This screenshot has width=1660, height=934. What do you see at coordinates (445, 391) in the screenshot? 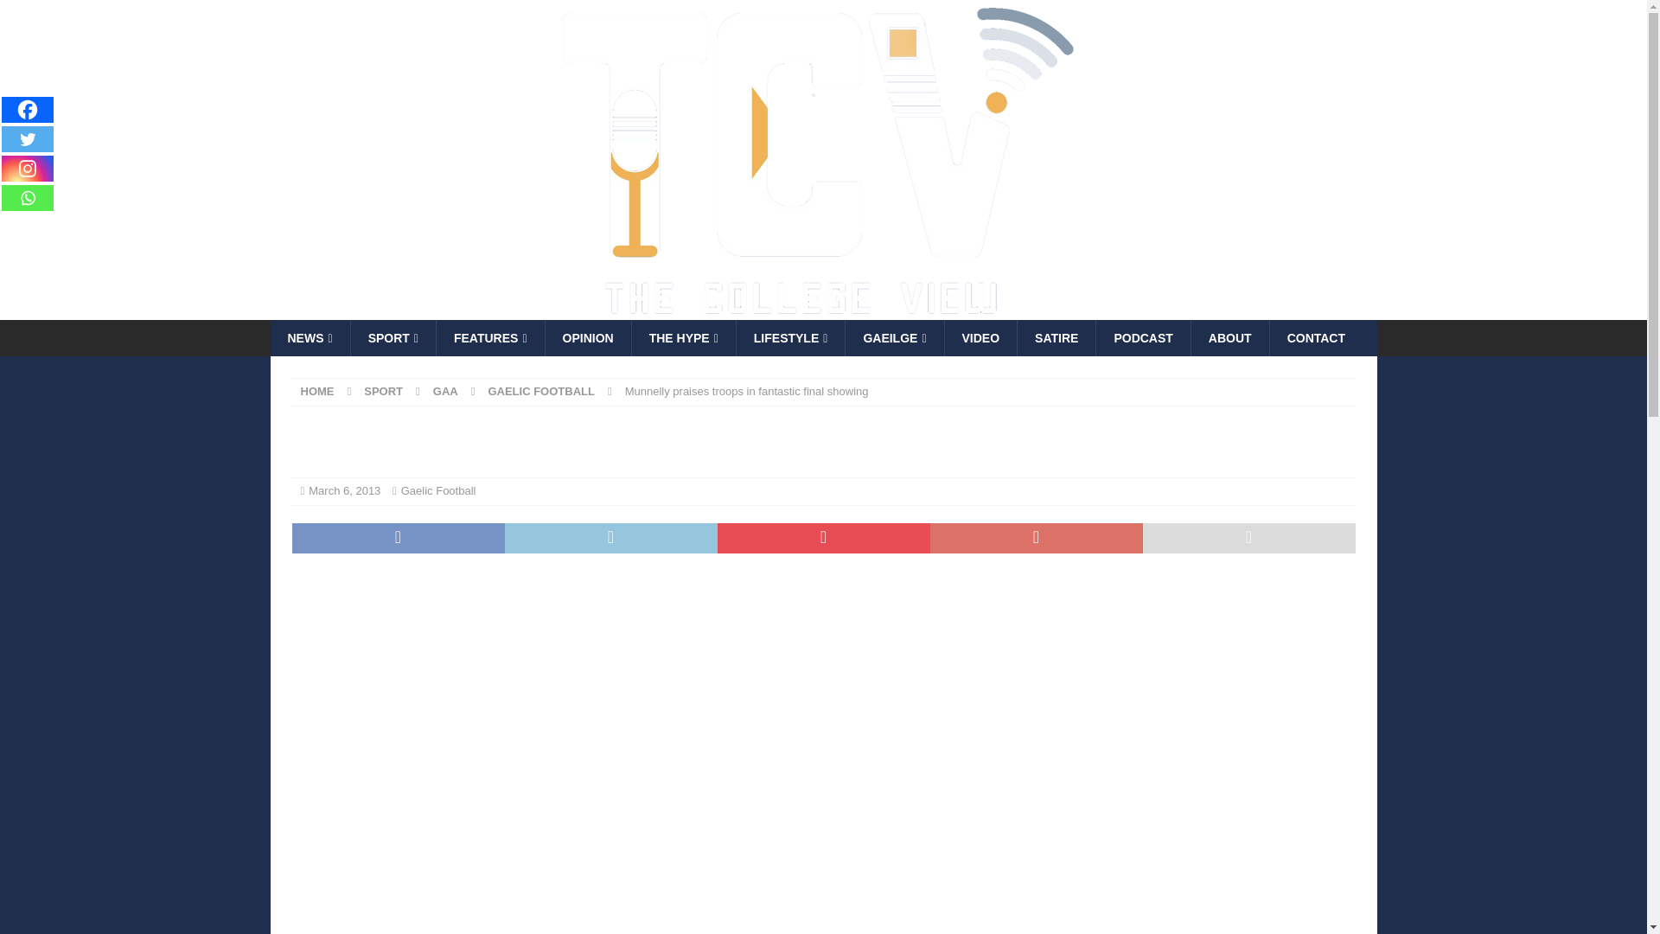
I see `GAA` at bounding box center [445, 391].